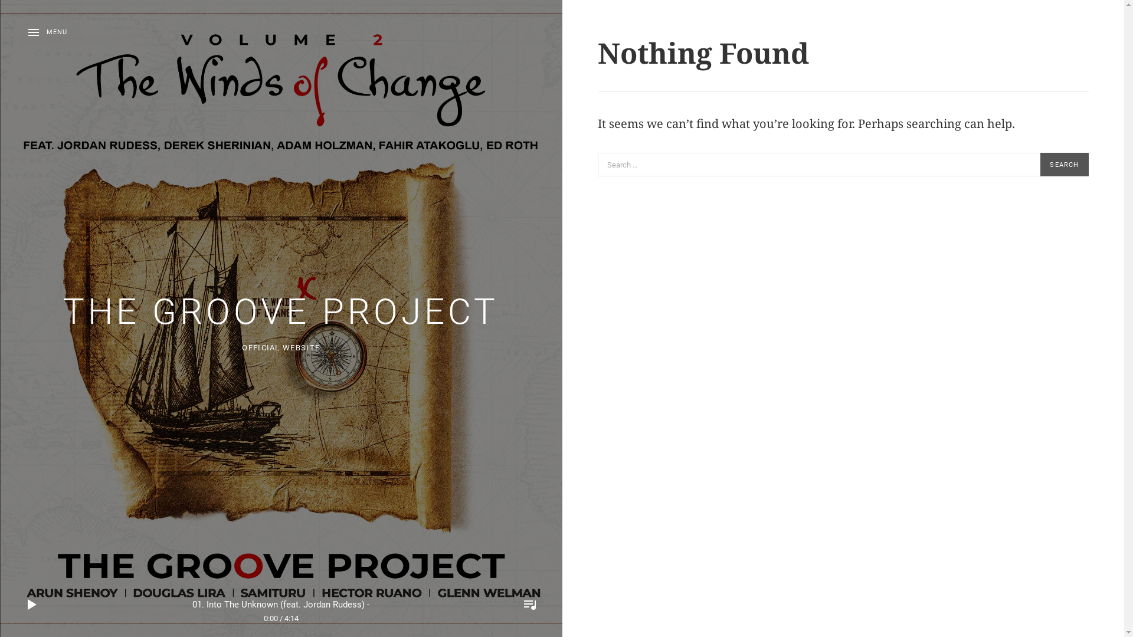 This screenshot has width=1133, height=637. Describe the element at coordinates (818, 165) in the screenshot. I see `Search for:` at that location.